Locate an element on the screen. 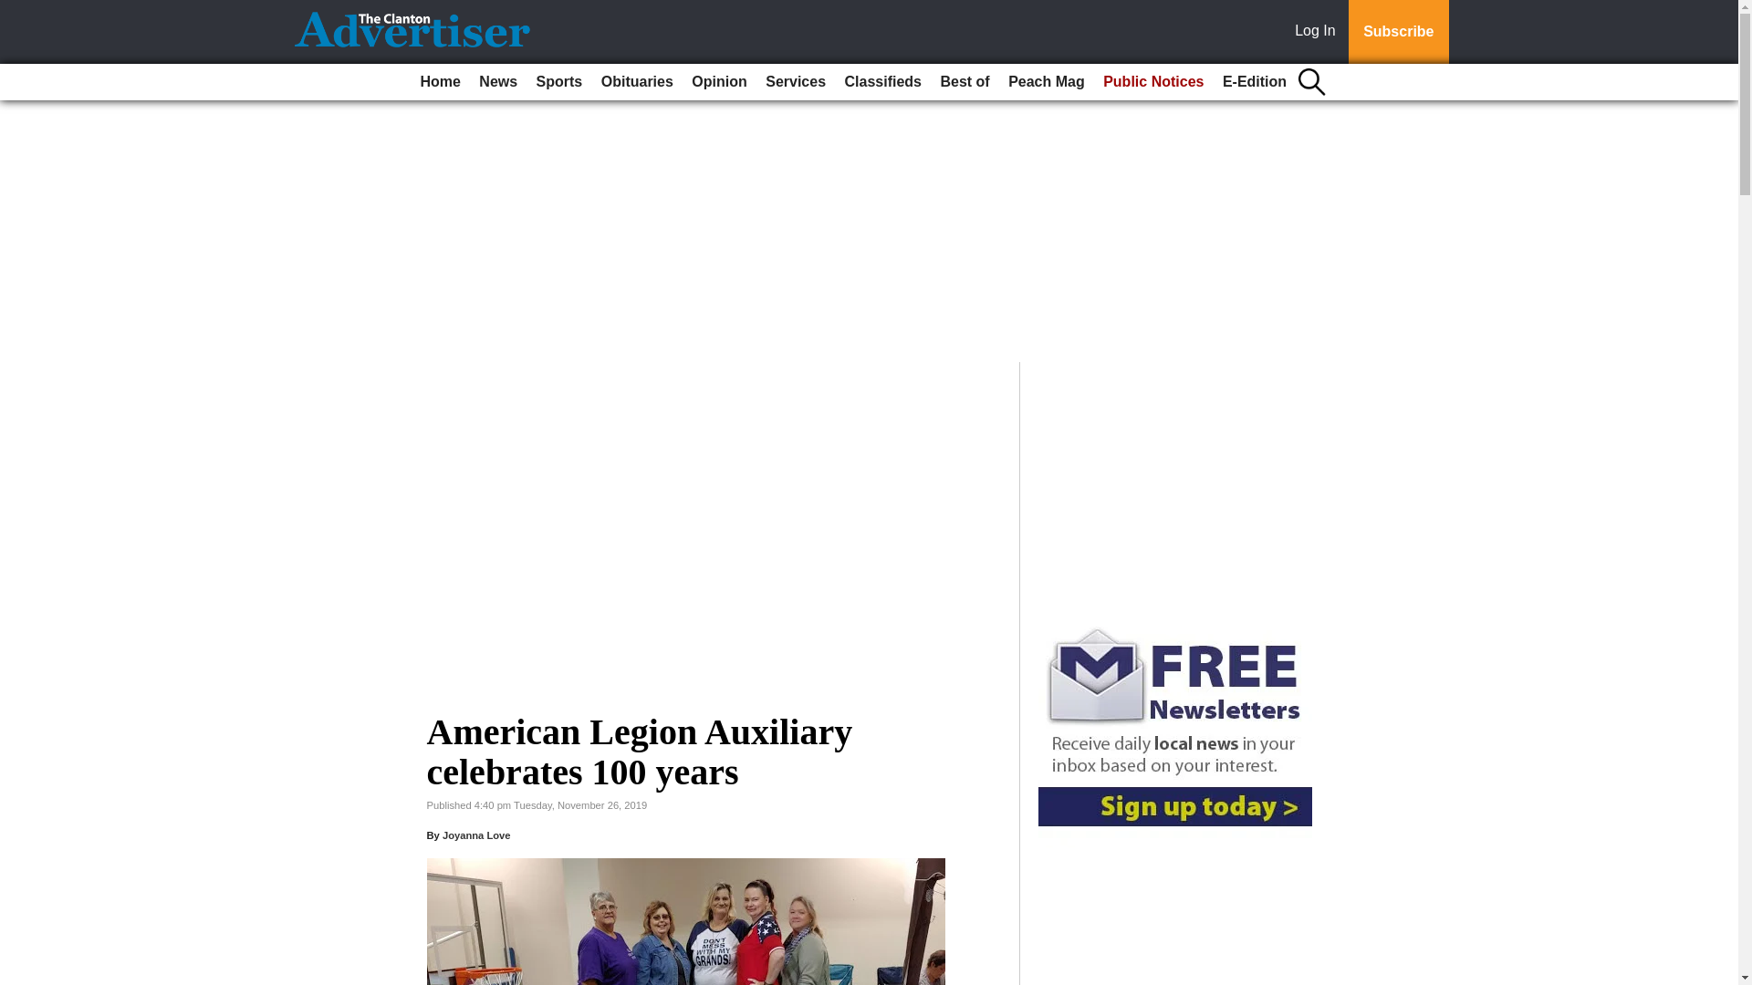  Subscribe is located at coordinates (1398, 32).